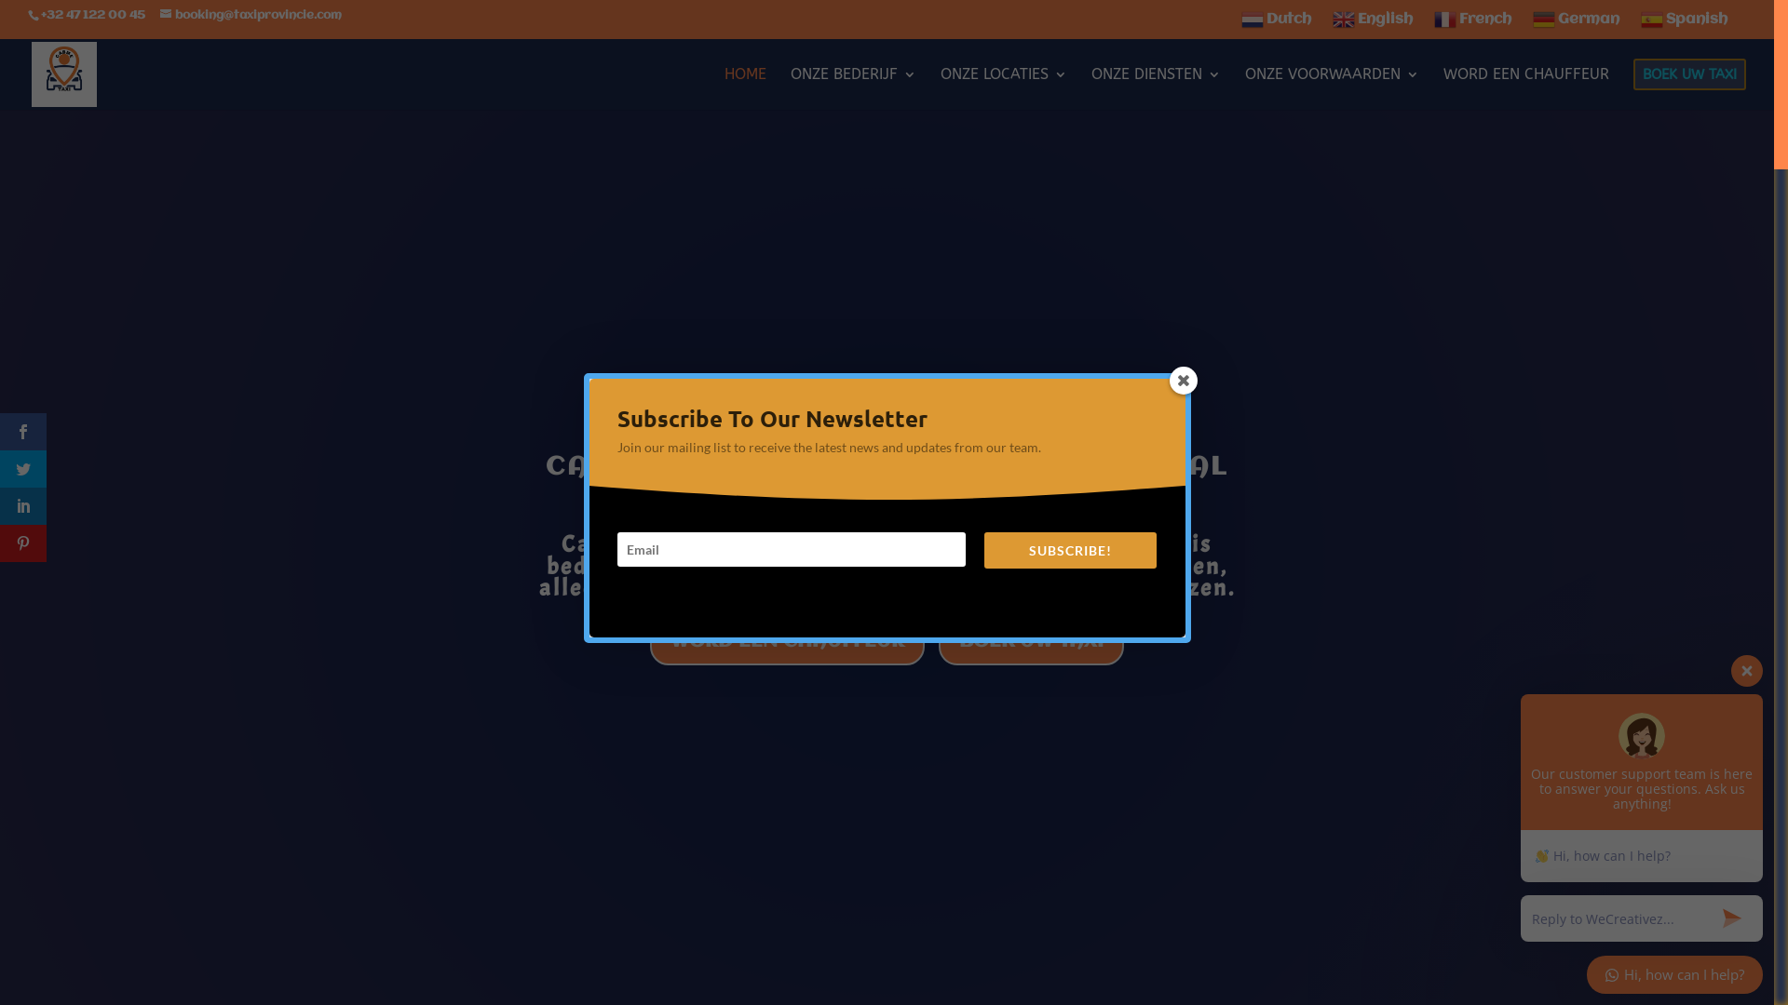 The image size is (1788, 1005). Describe the element at coordinates (788, 642) in the screenshot. I see `WORD EEN CHAUFFEUR` at that location.